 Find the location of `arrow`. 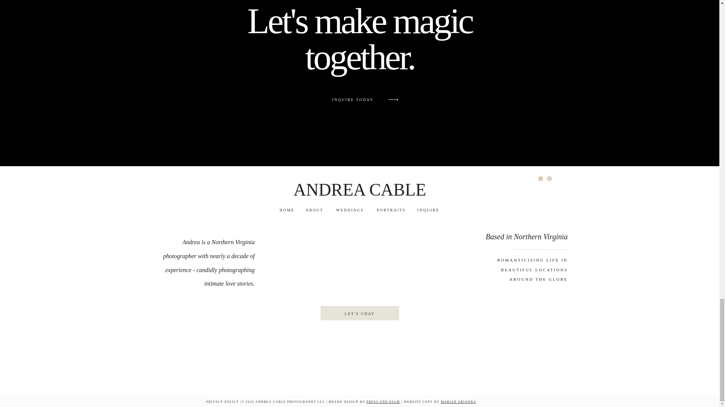

arrow is located at coordinates (393, 99).